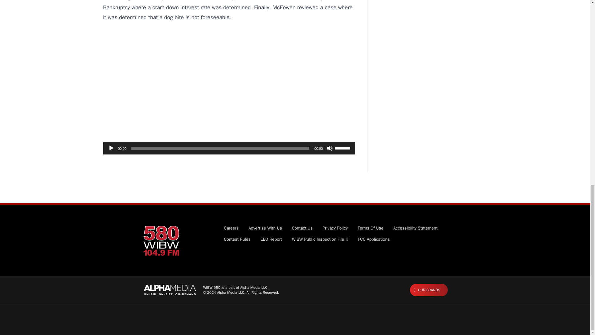 The image size is (595, 335). What do you see at coordinates (229, 91) in the screenshot?
I see `3rd party ad content` at bounding box center [229, 91].